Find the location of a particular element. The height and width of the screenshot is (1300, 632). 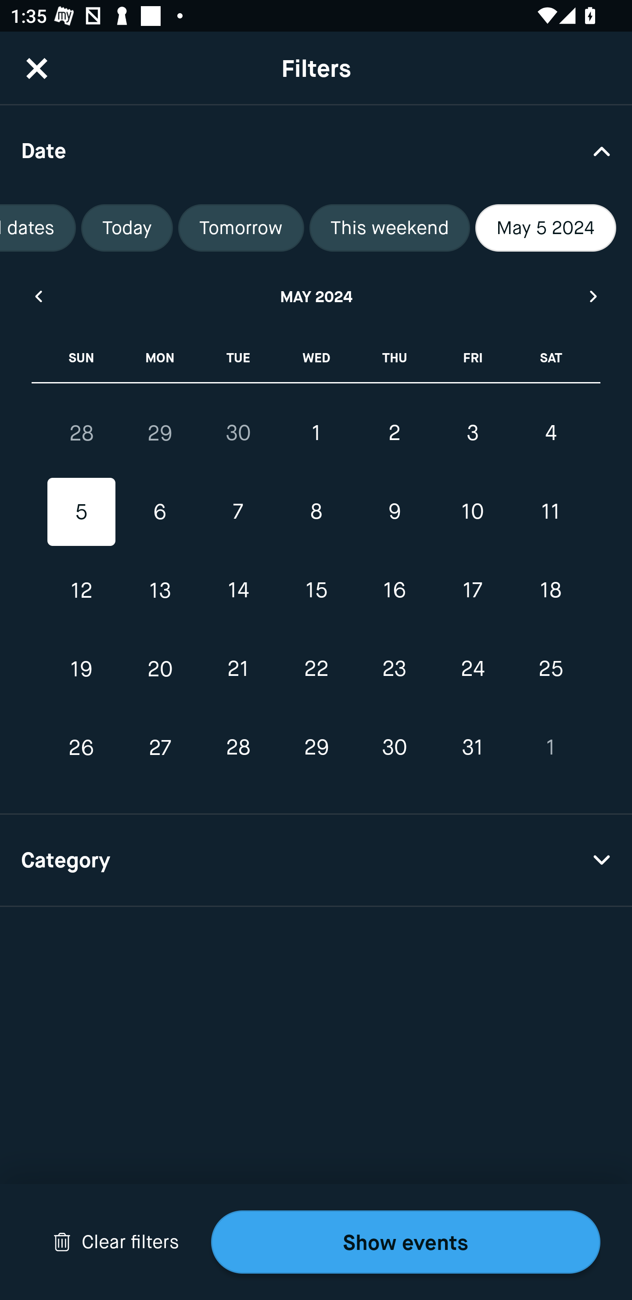

28 is located at coordinates (238, 747).